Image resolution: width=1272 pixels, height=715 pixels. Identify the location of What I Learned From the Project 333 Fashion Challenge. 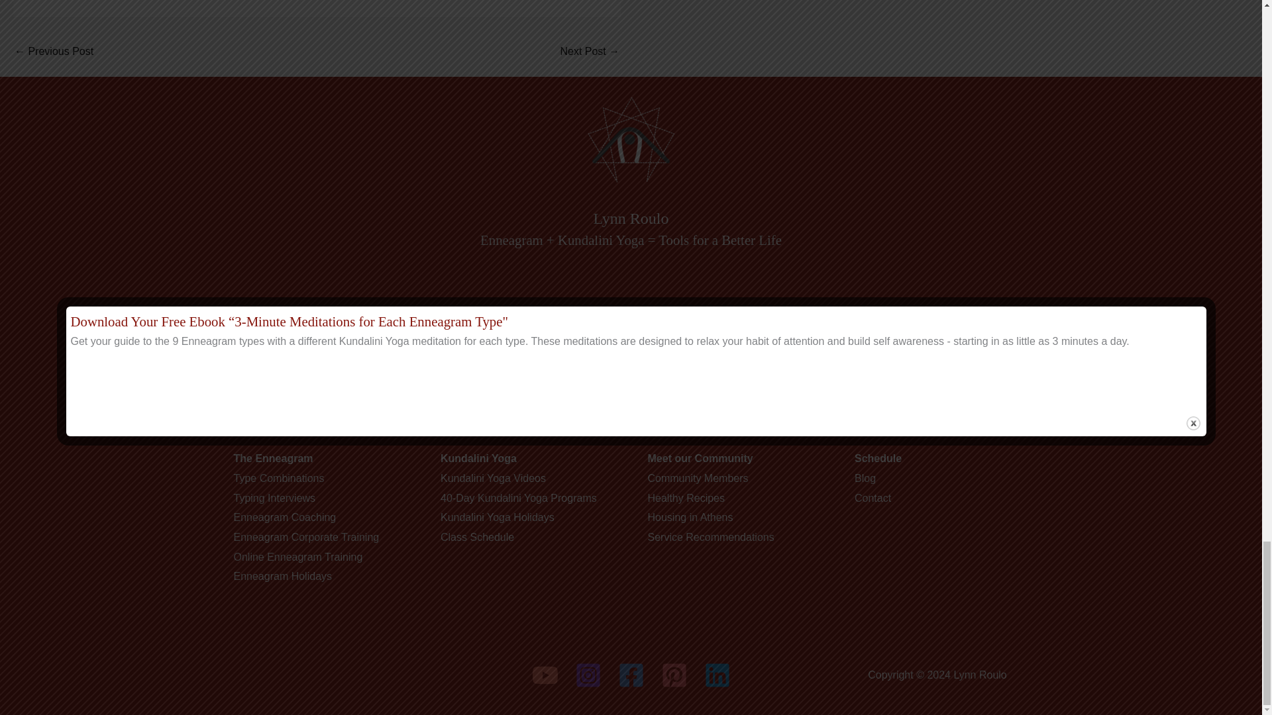
(590, 52).